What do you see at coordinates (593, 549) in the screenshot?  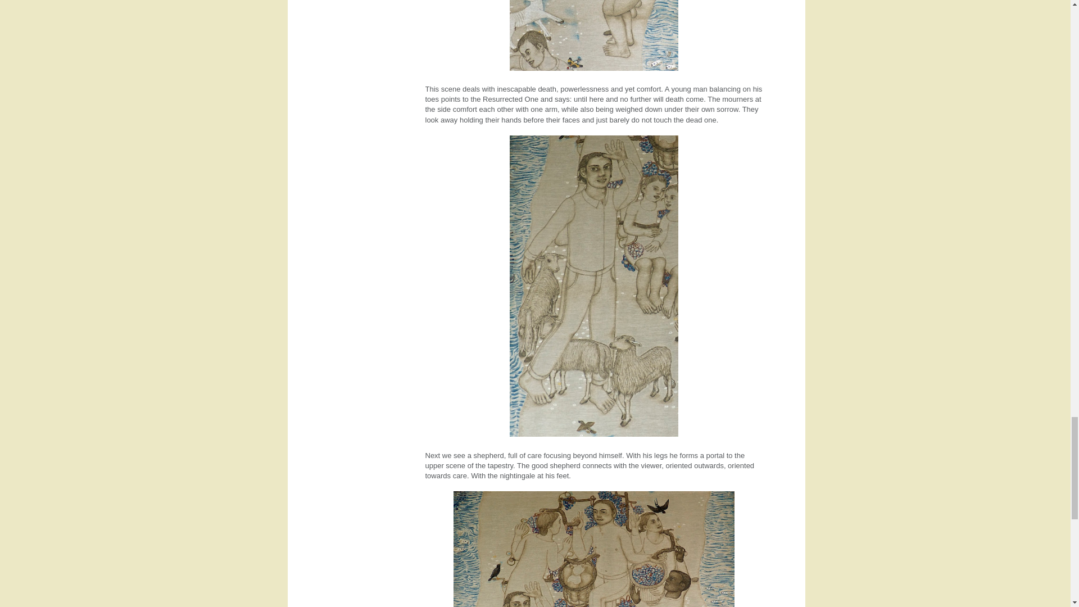 I see `Click on image to view the original size` at bounding box center [593, 549].